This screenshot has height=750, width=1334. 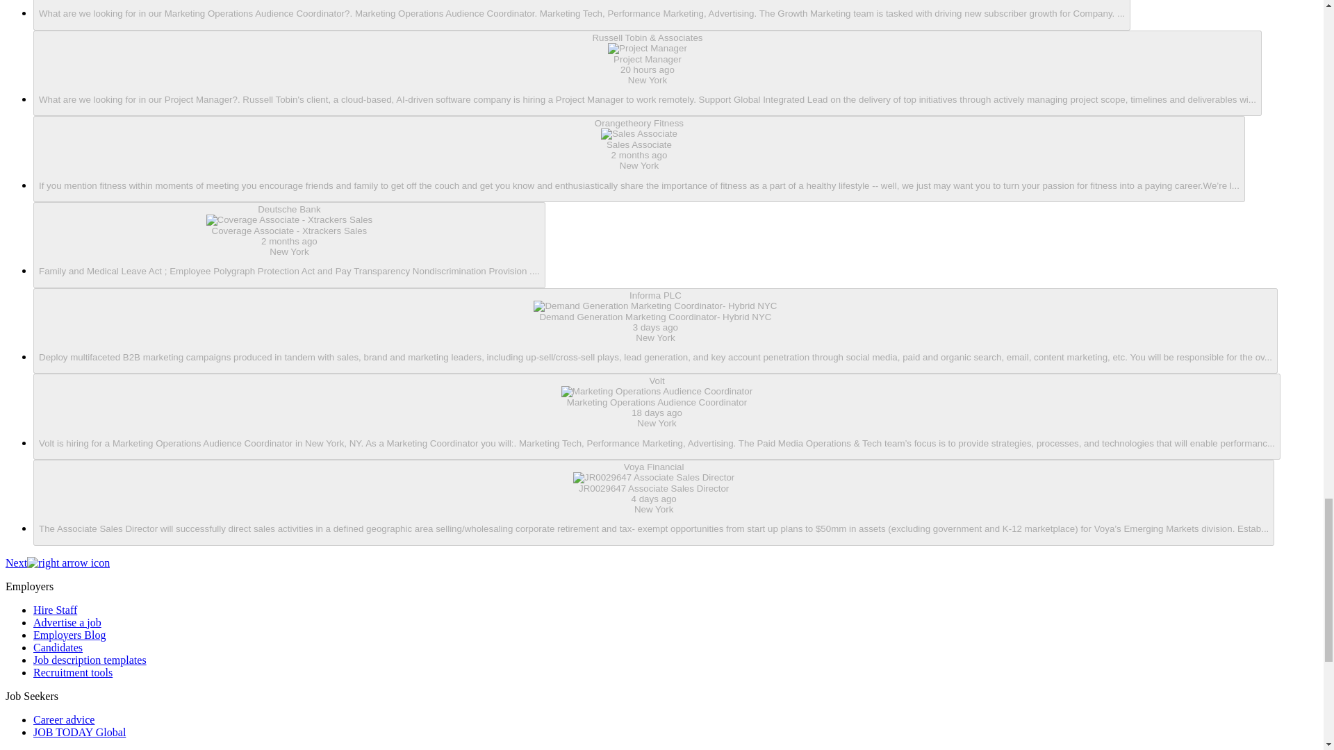 I want to click on Recruitment tools, so click(x=72, y=672).